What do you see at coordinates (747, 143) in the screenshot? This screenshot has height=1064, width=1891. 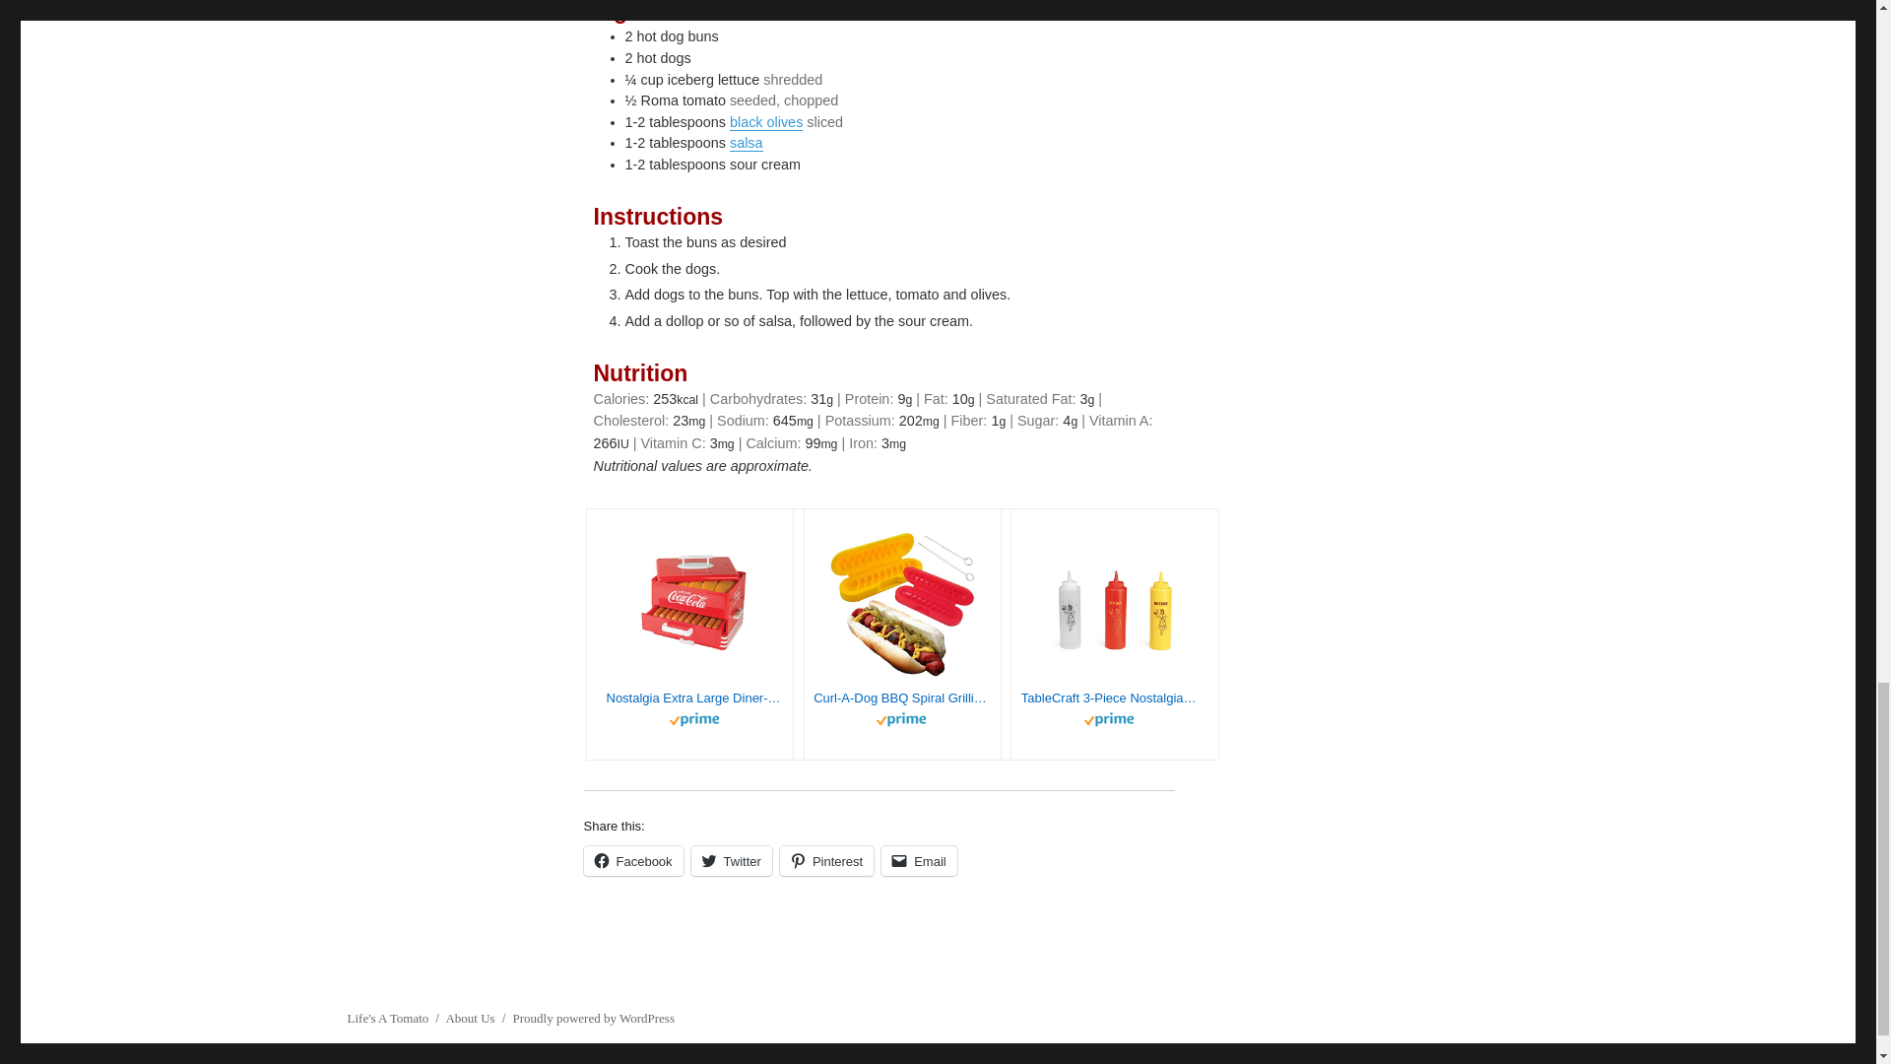 I see `salsa` at bounding box center [747, 143].